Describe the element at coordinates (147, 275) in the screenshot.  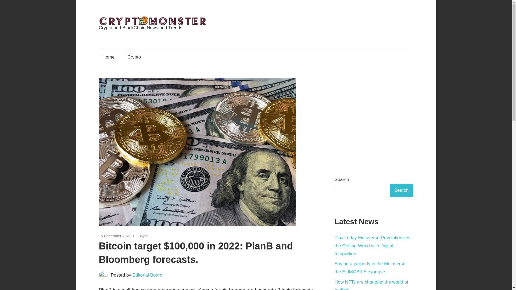
I see `View all posts by Editorial Board` at that location.